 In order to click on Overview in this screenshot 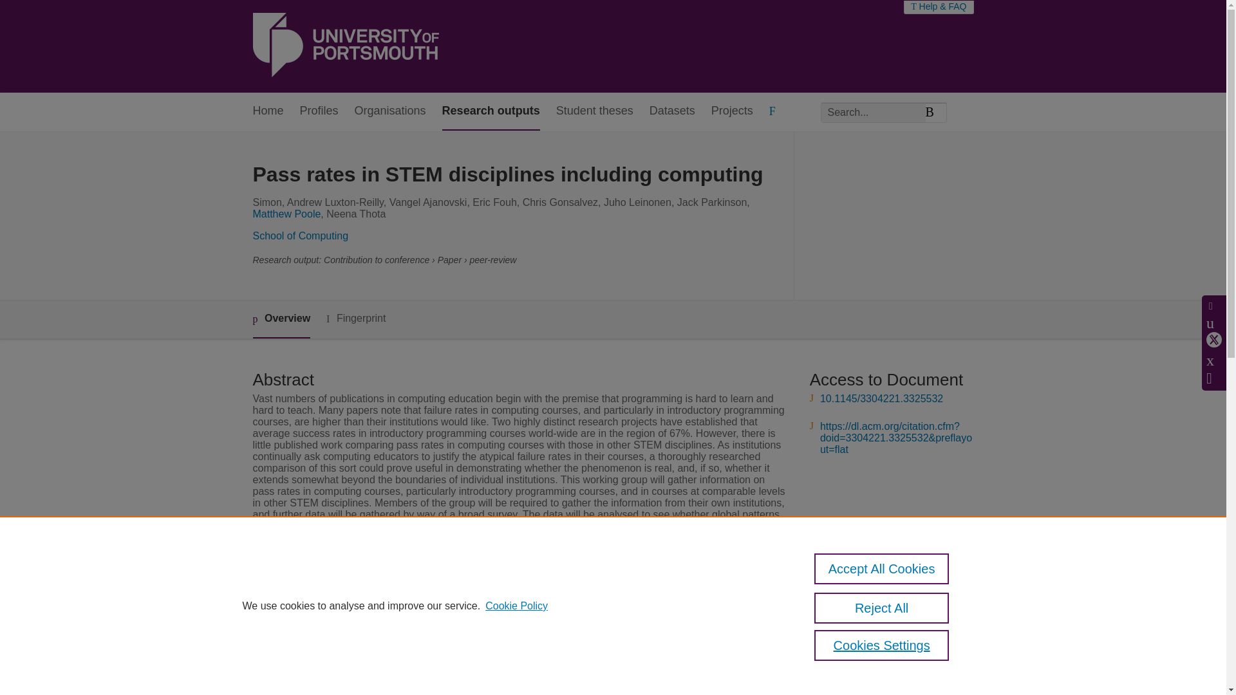, I will do `click(281, 319)`.